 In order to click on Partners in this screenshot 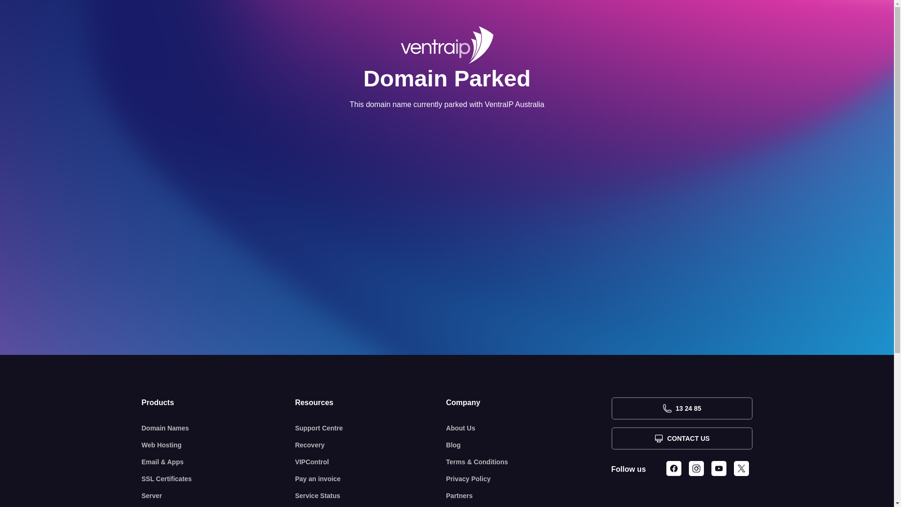, I will do `click(529, 496)`.